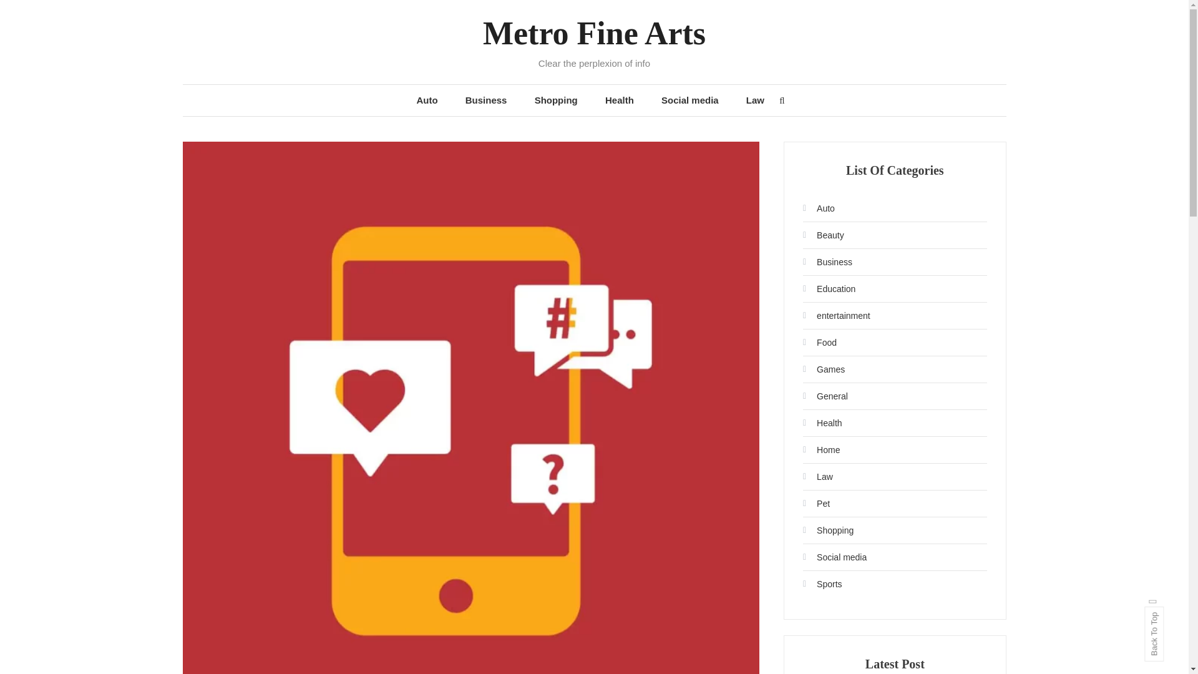 This screenshot has height=674, width=1198. Describe the element at coordinates (834, 557) in the screenshot. I see `Social media` at that location.